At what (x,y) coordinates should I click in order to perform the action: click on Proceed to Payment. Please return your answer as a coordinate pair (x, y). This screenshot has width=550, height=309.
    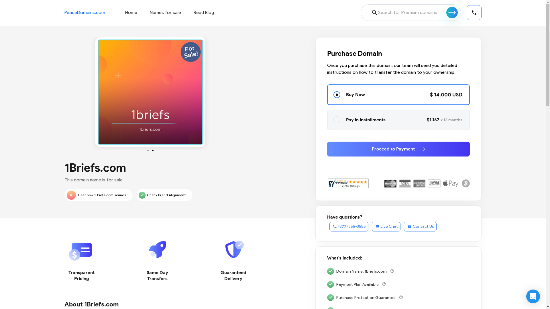
    Looking at the image, I should click on (398, 149).